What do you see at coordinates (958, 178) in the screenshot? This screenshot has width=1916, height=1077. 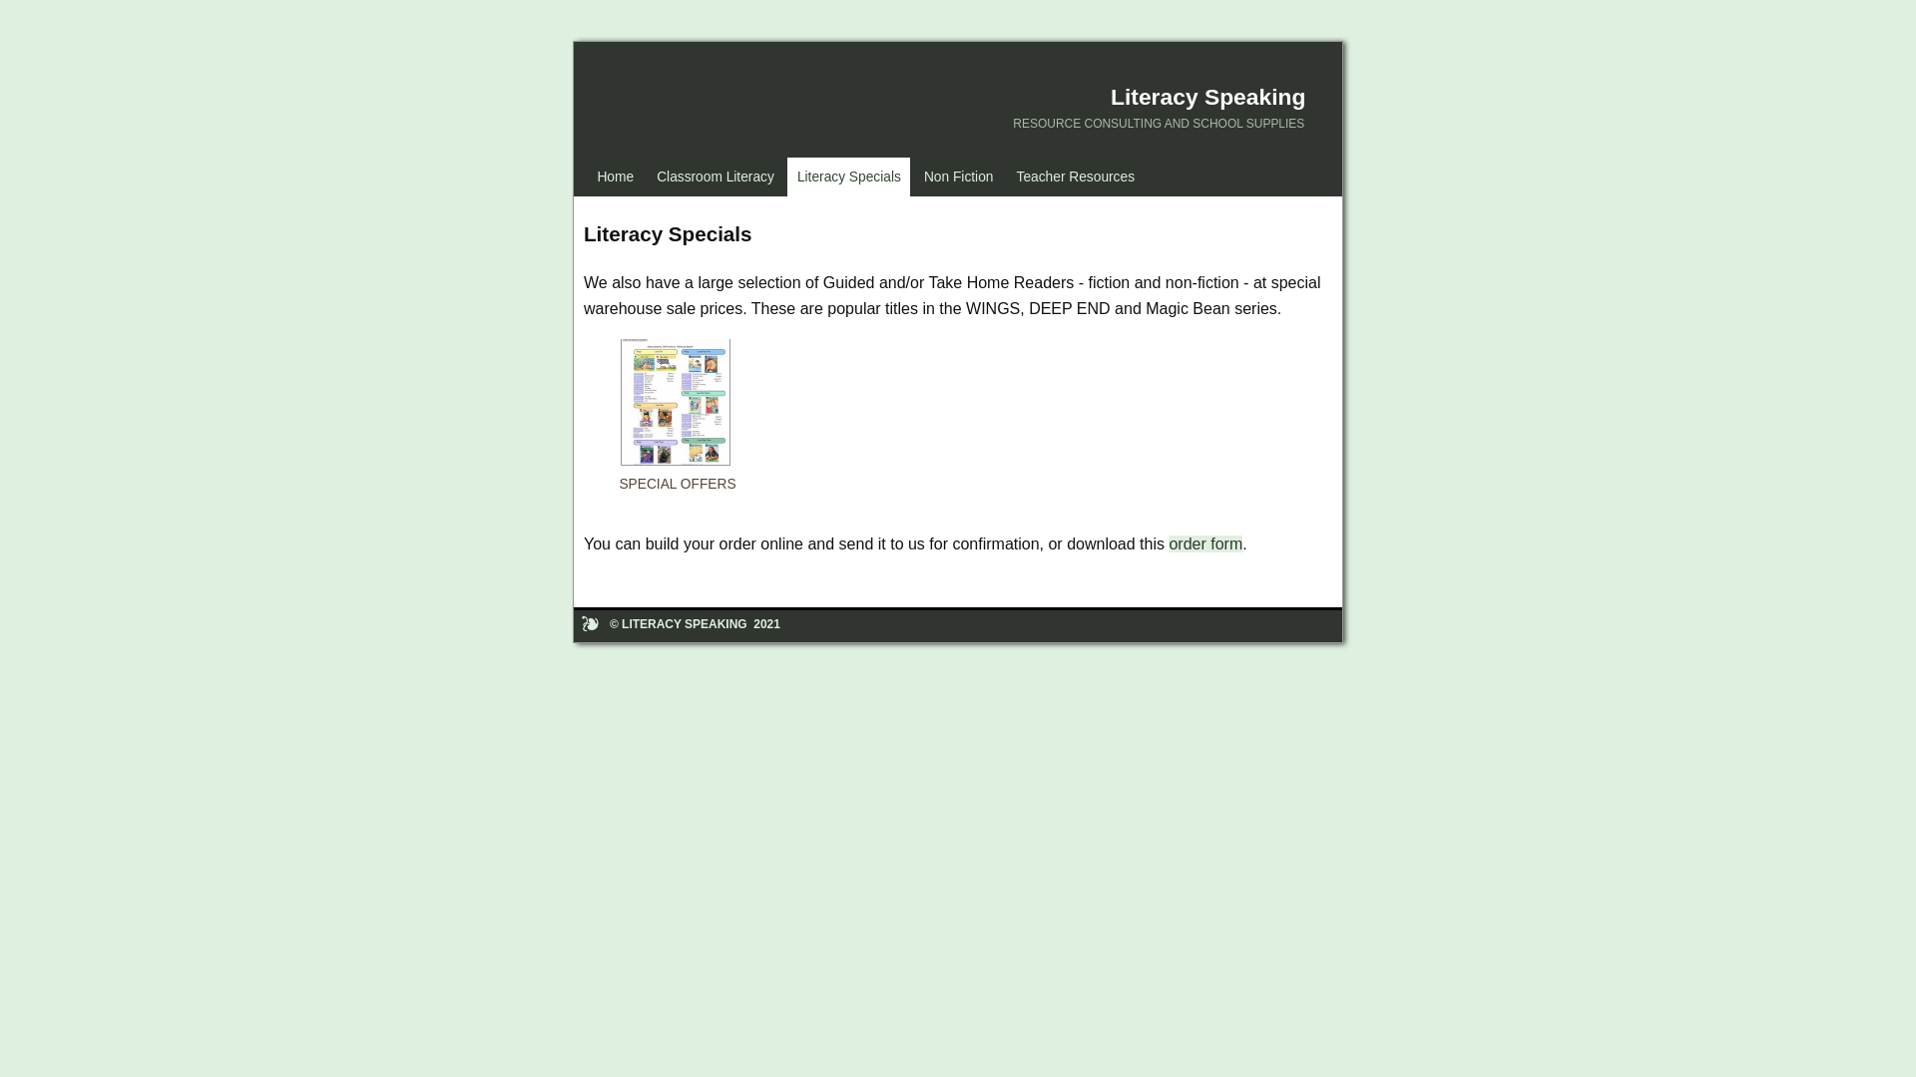 I see `Non Fiction` at bounding box center [958, 178].